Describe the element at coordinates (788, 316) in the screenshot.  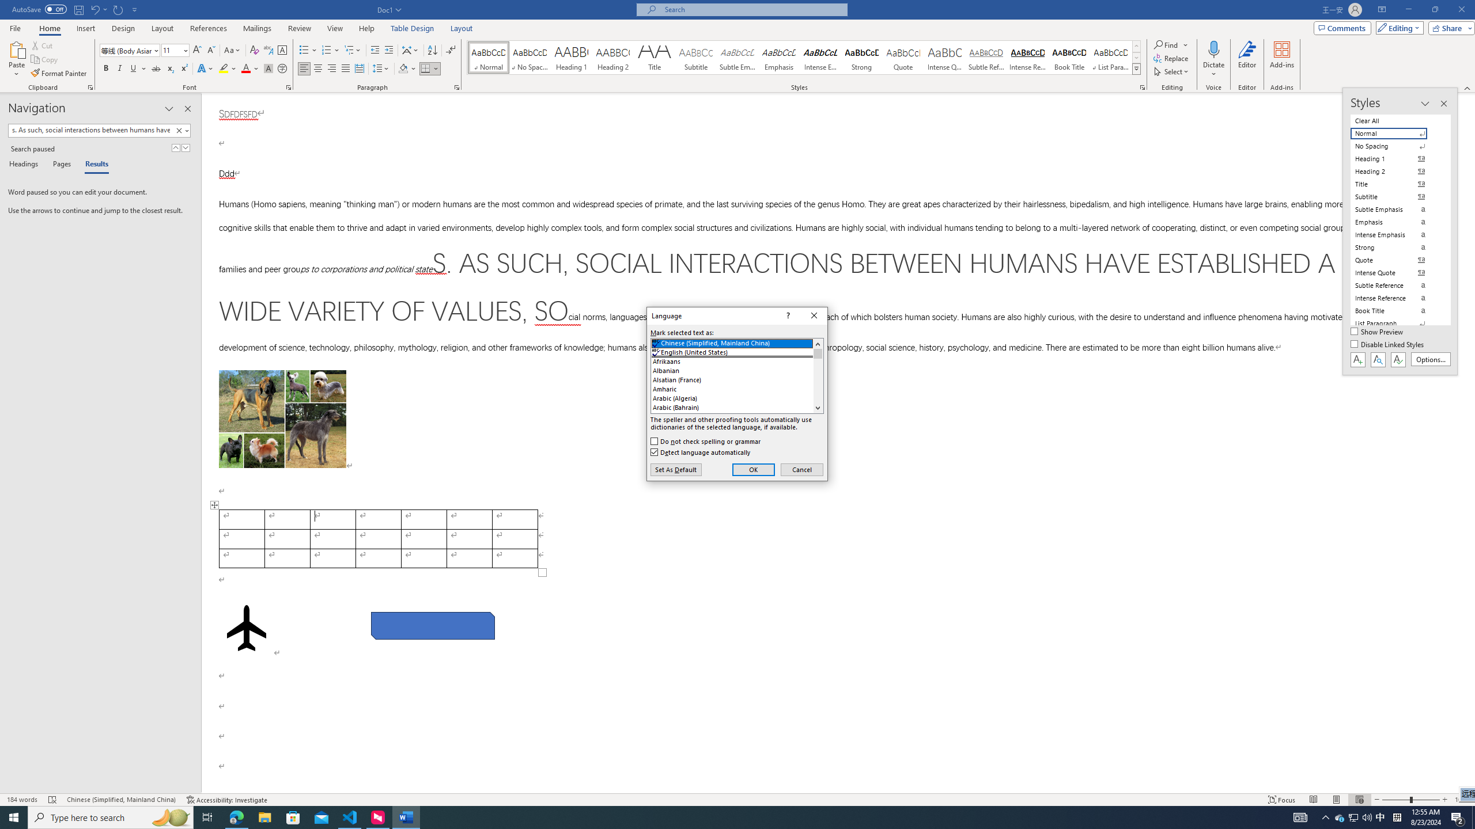
I see `Context help` at that location.